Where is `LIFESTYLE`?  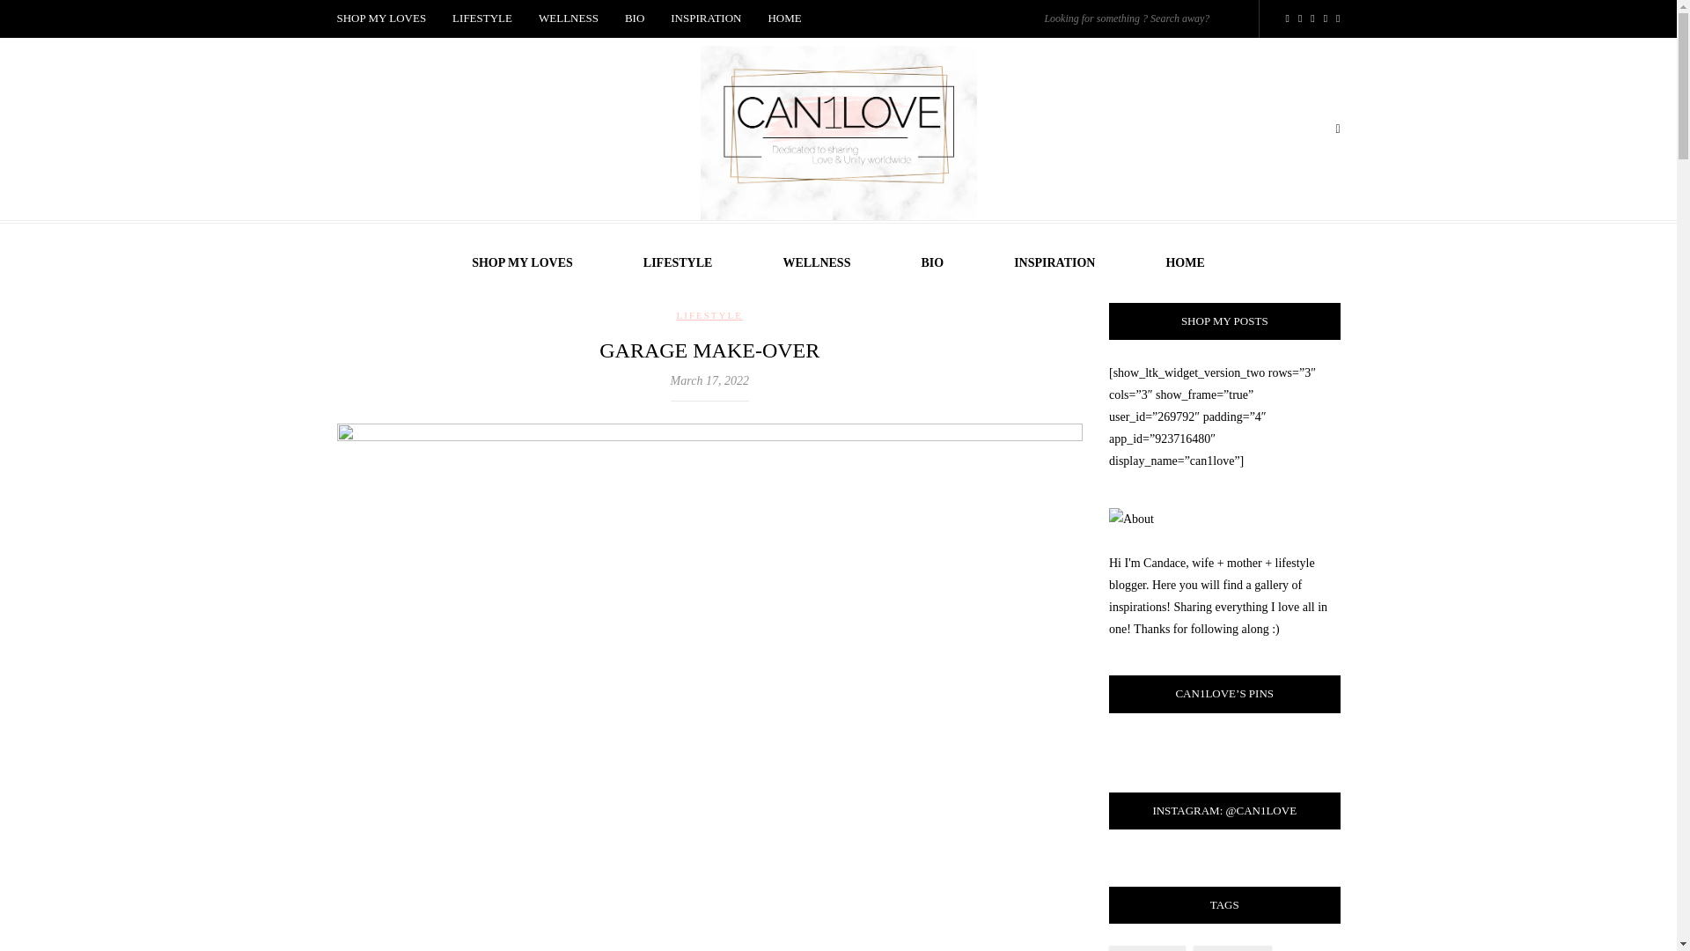
LIFESTYLE is located at coordinates (709, 315).